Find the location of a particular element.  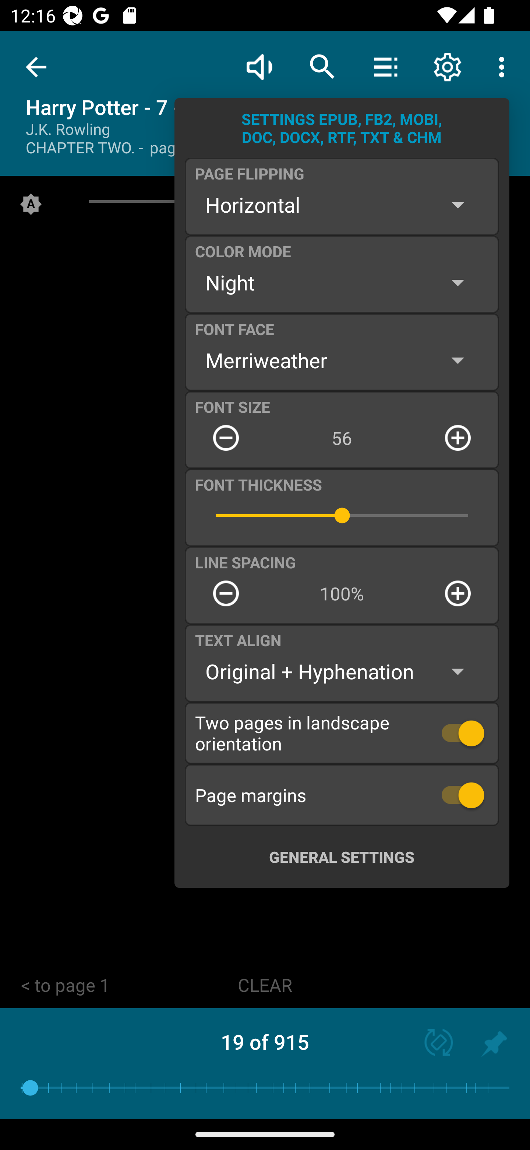

Horizontal is located at coordinates (342, 205).